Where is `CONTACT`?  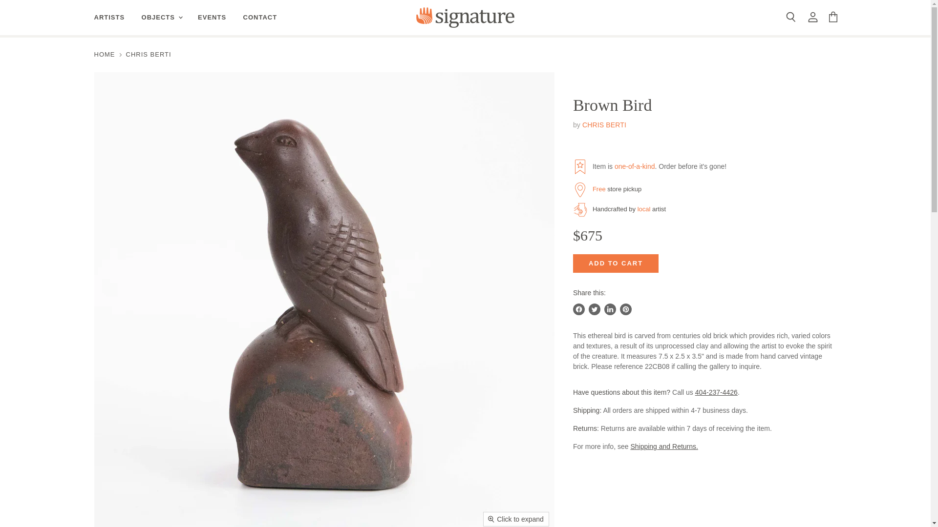
CONTACT is located at coordinates (260, 18).